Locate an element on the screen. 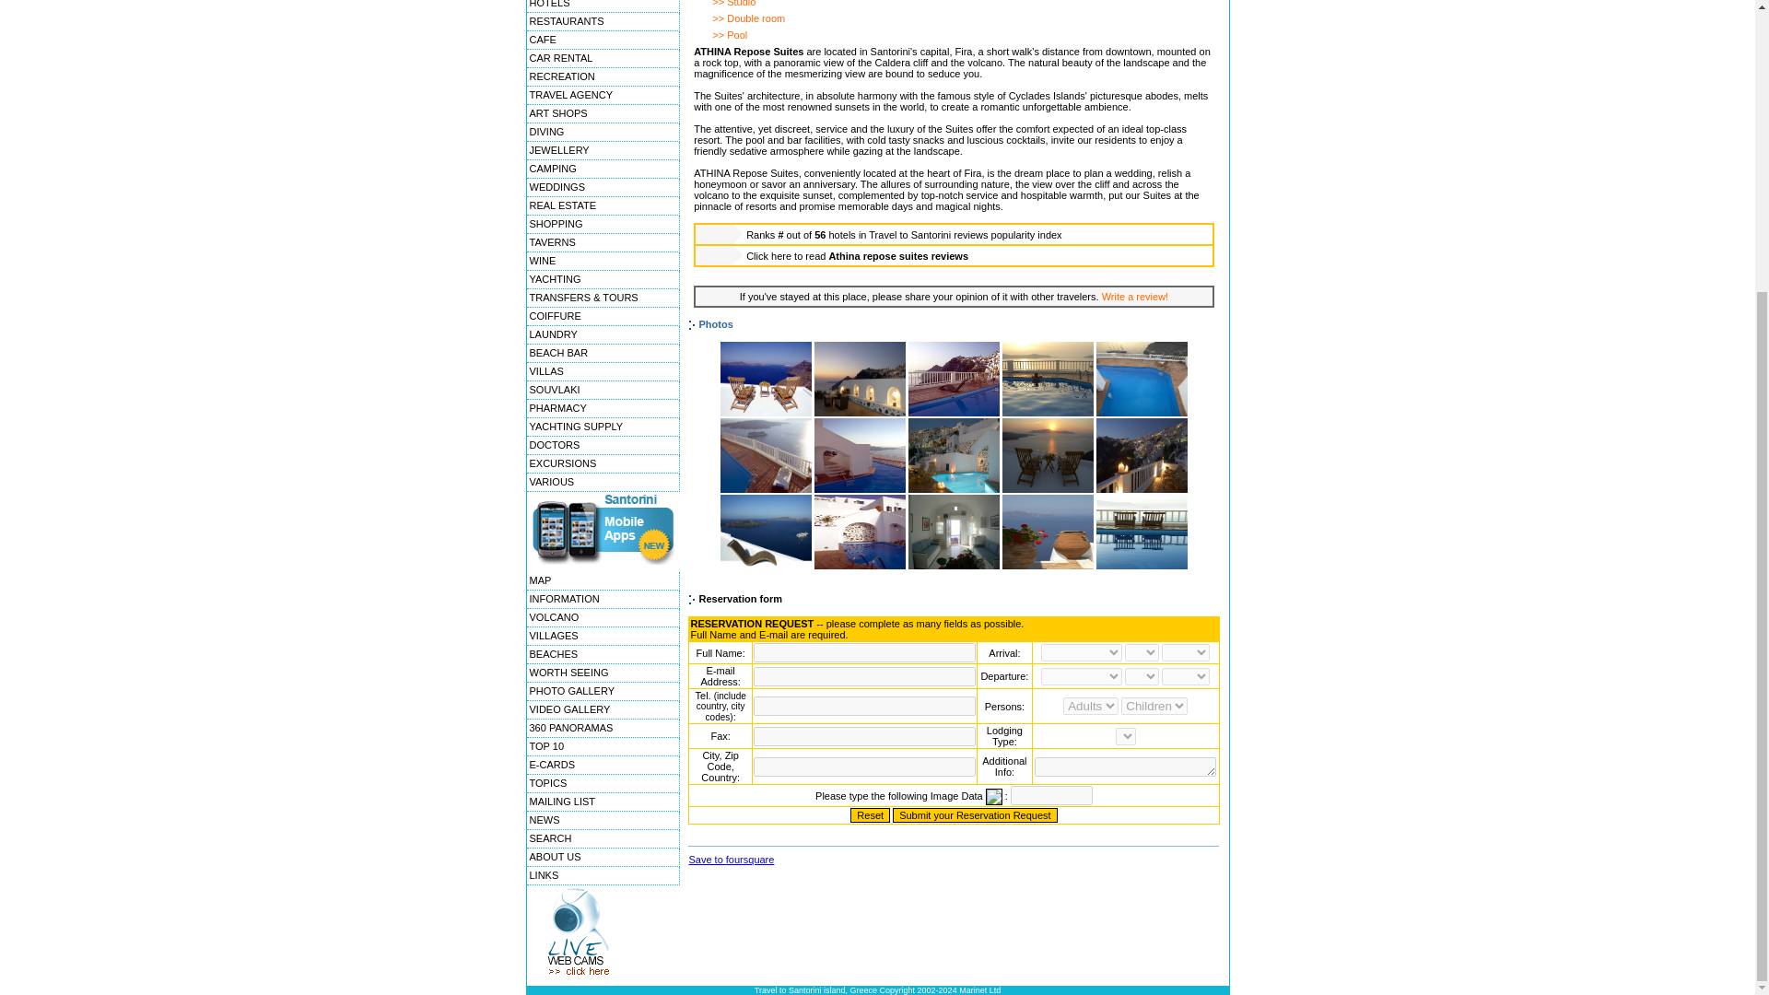 The image size is (1769, 995). PHARMACY is located at coordinates (603, 409).